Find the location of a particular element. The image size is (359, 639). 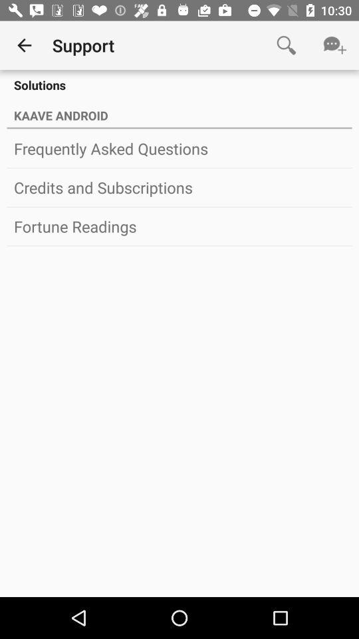

launch icon below the frequently asked questions item is located at coordinates (179, 187).